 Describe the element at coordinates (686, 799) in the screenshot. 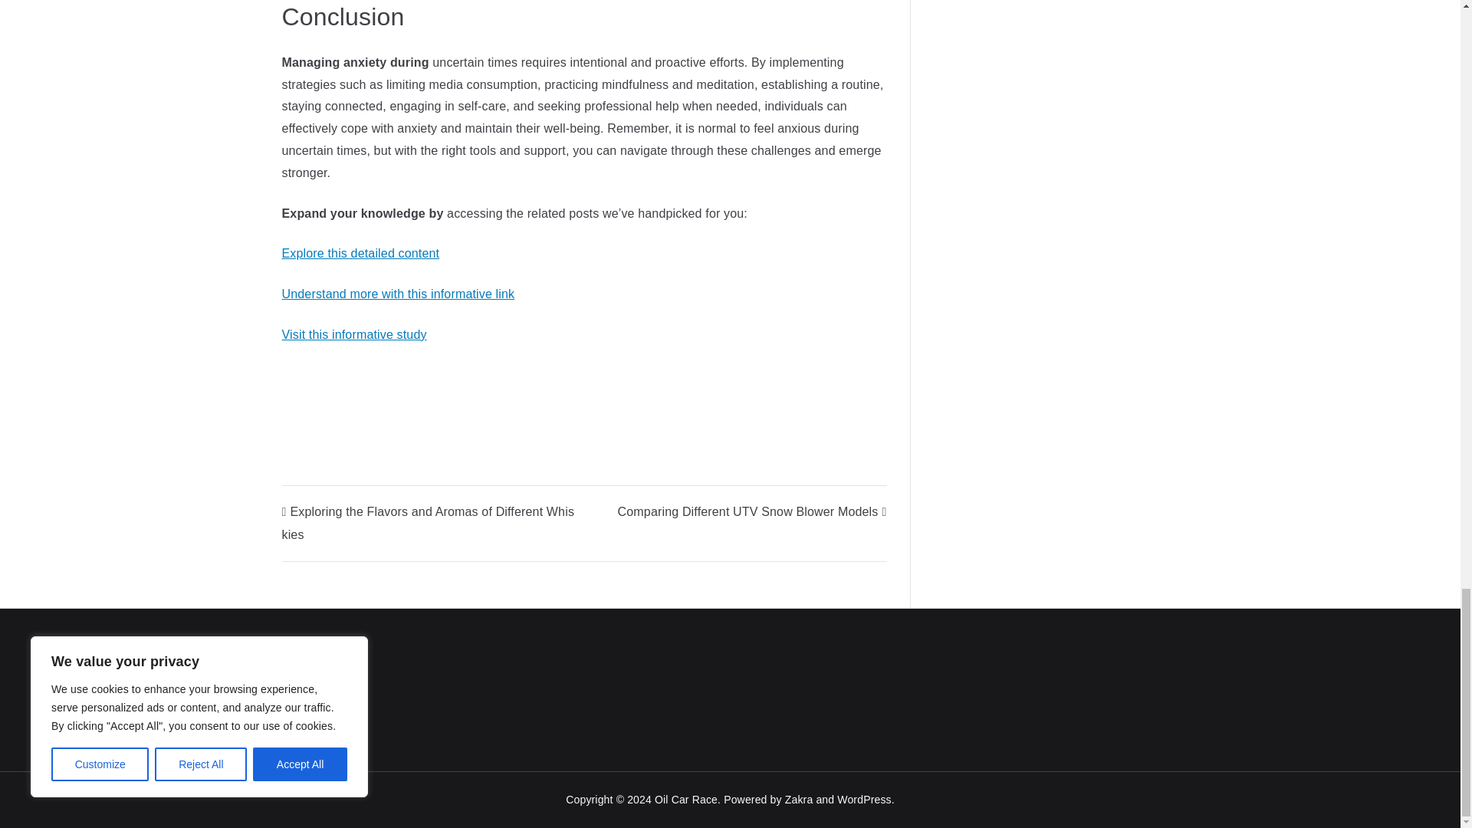

I see `Oil Car Race` at that location.